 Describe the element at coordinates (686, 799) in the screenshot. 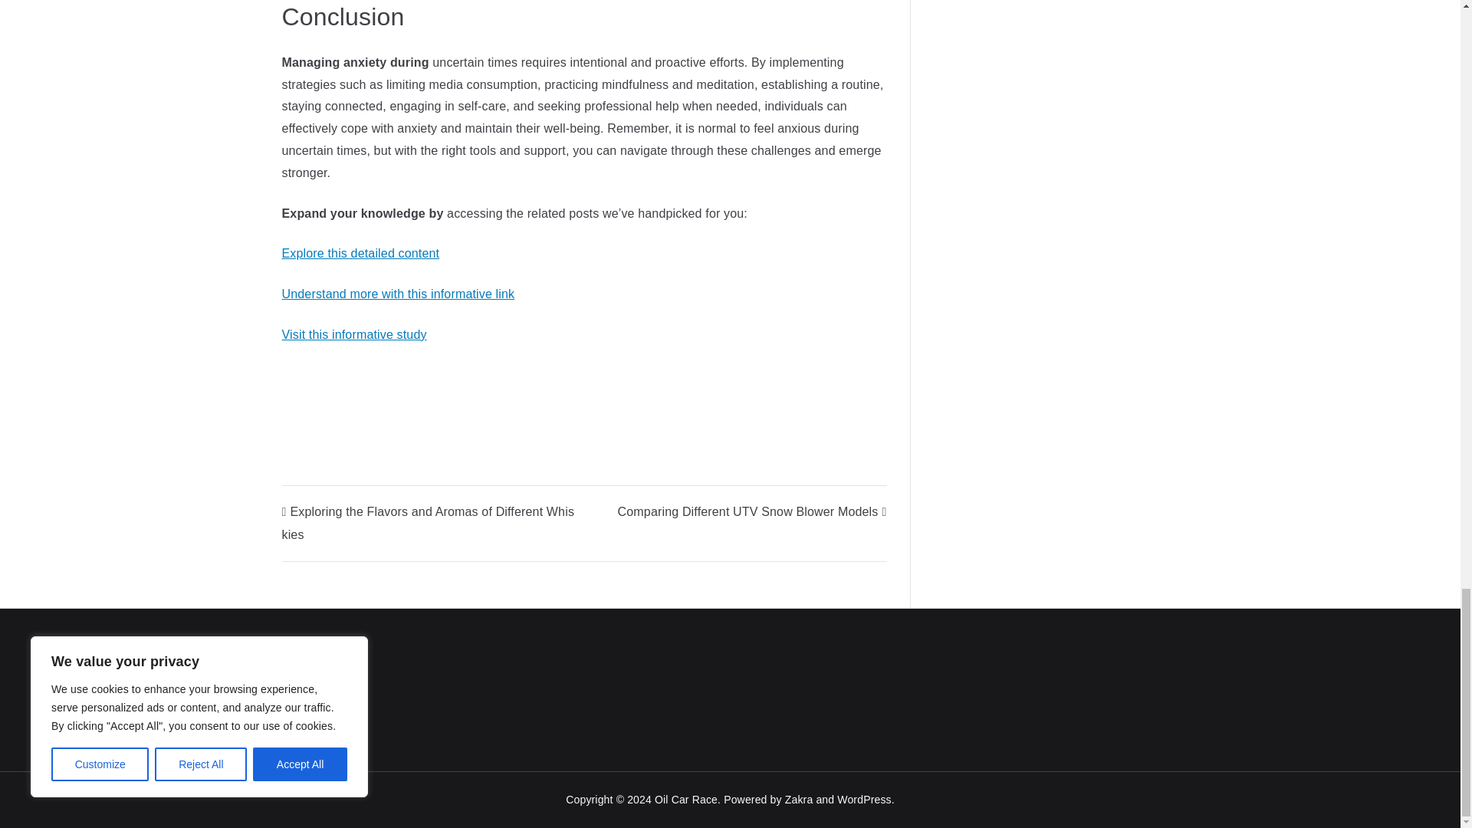

I see `Oil Car Race` at that location.